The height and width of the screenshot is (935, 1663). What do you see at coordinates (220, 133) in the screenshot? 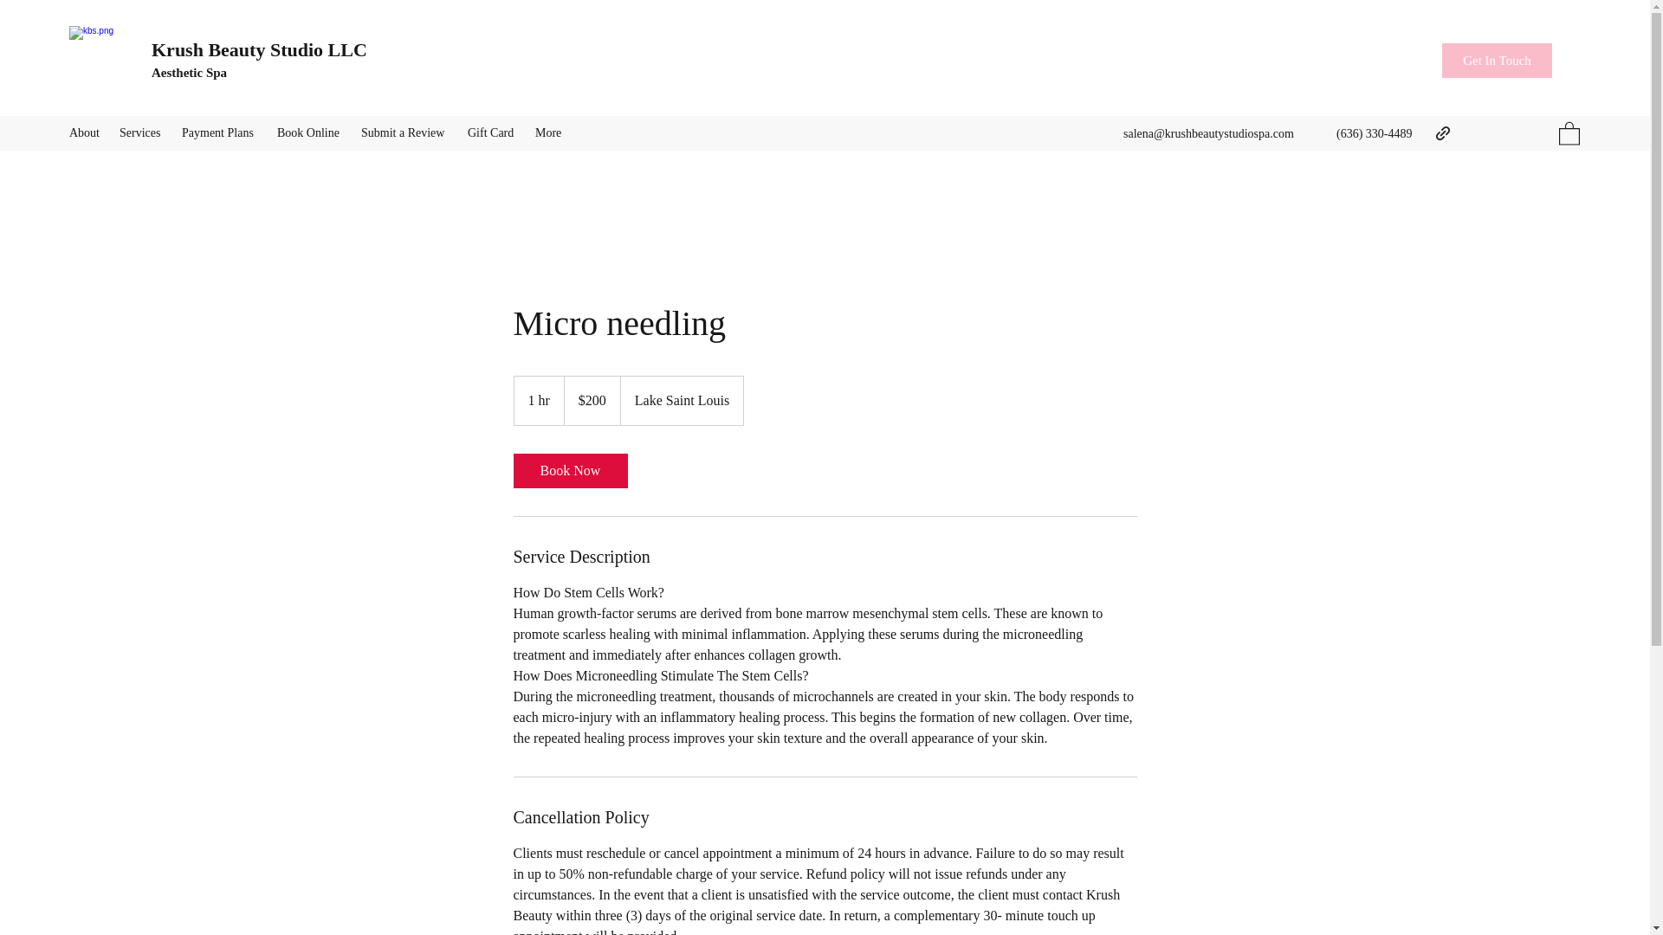
I see `Payment Plans` at bounding box center [220, 133].